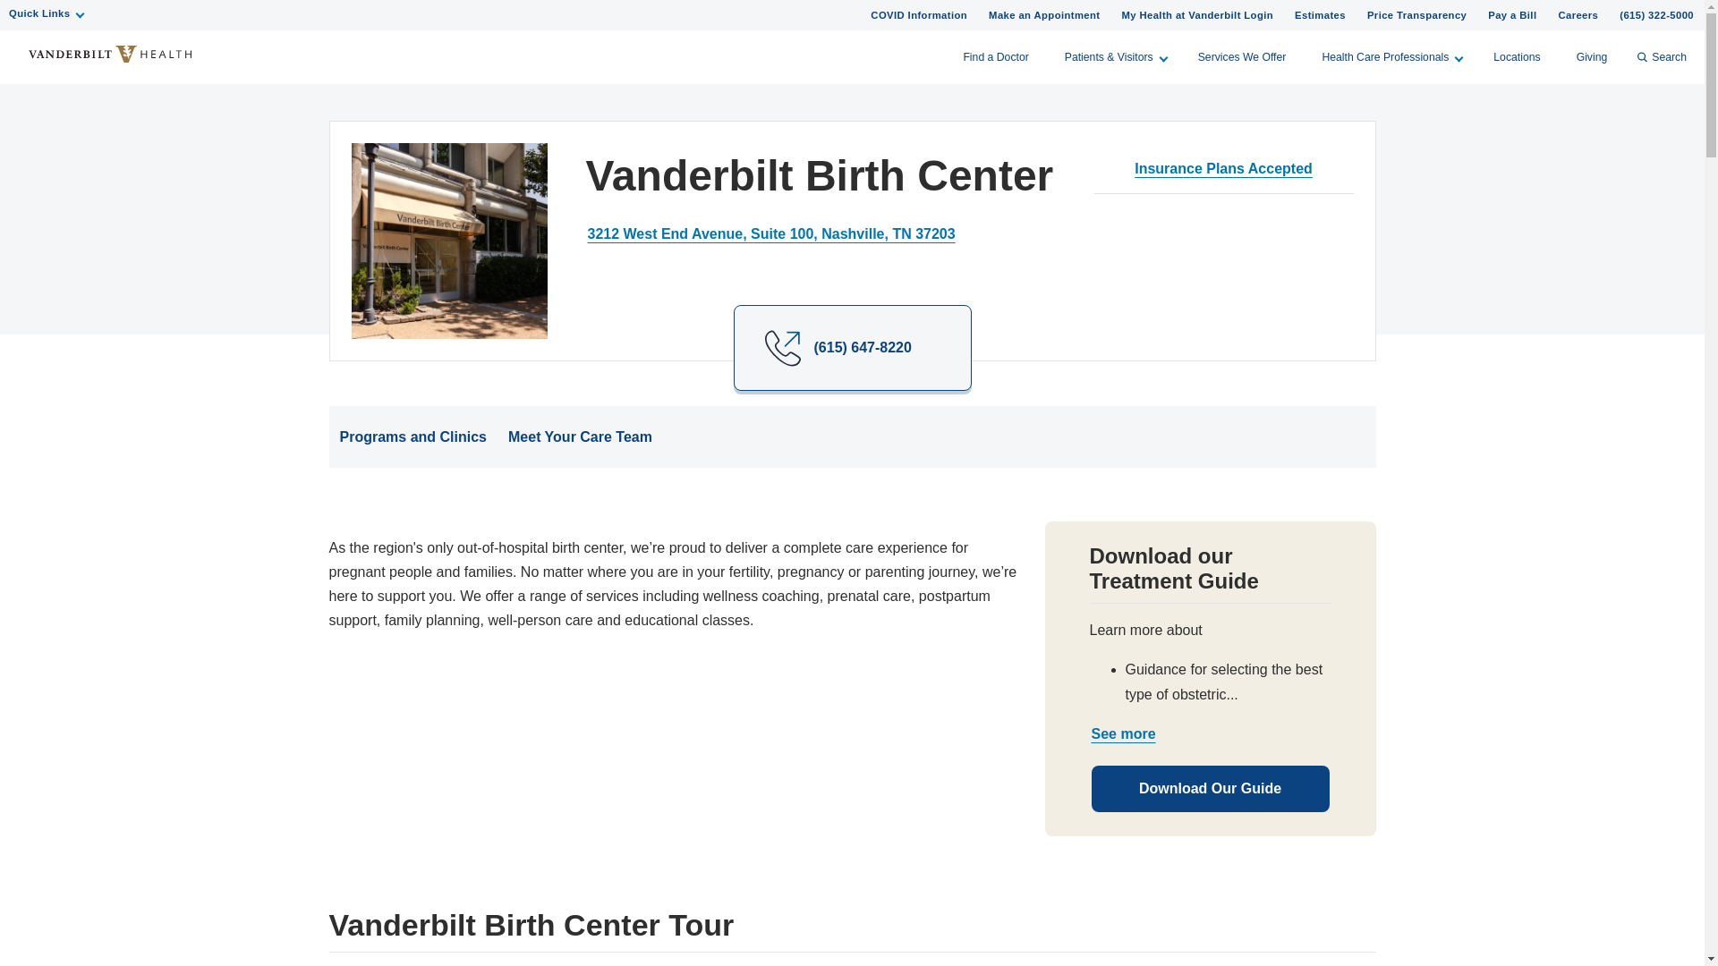  Describe the element at coordinates (1591, 56) in the screenshot. I see `Giving` at that location.